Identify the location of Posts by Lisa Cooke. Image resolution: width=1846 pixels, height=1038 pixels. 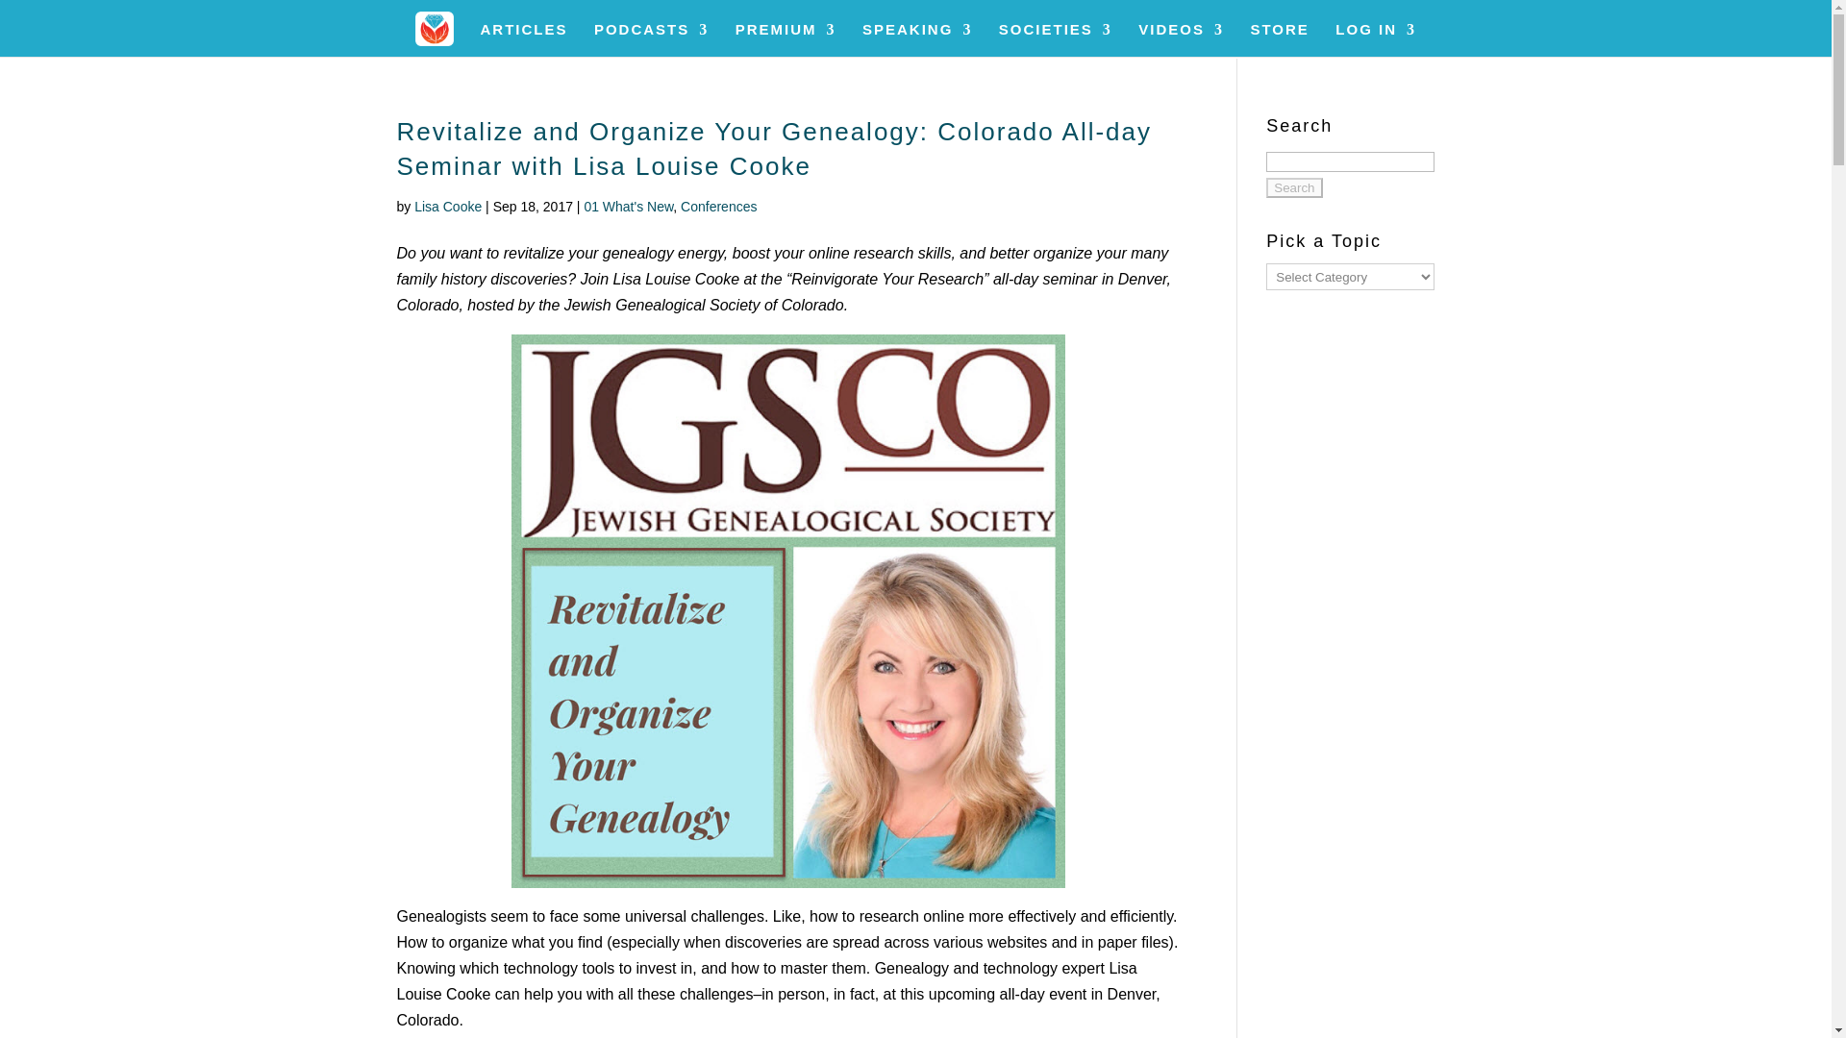
(448, 206).